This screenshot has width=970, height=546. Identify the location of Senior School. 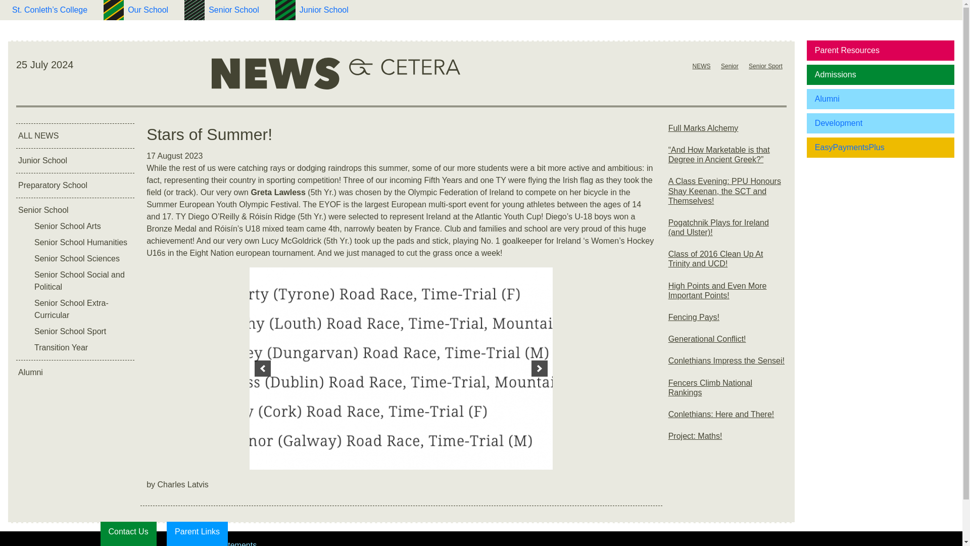
(233, 10).